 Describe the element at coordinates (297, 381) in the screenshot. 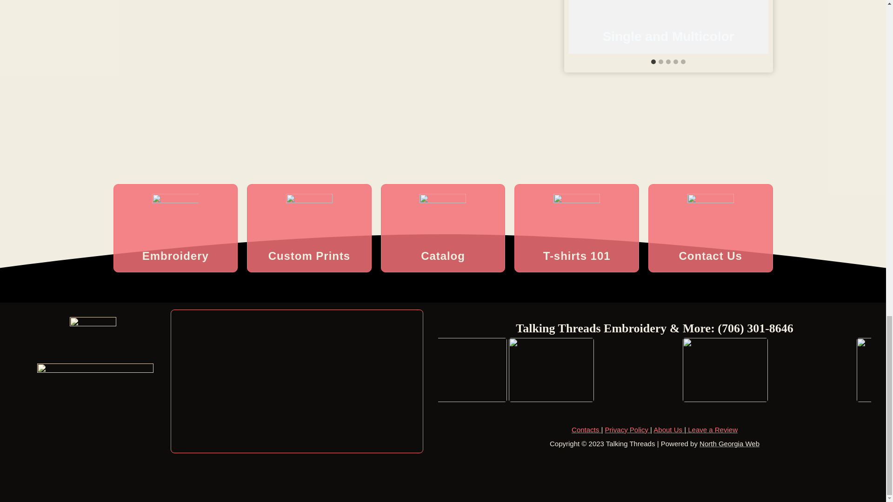

I see `Google map of Talking Threads Embroidery and more` at that location.